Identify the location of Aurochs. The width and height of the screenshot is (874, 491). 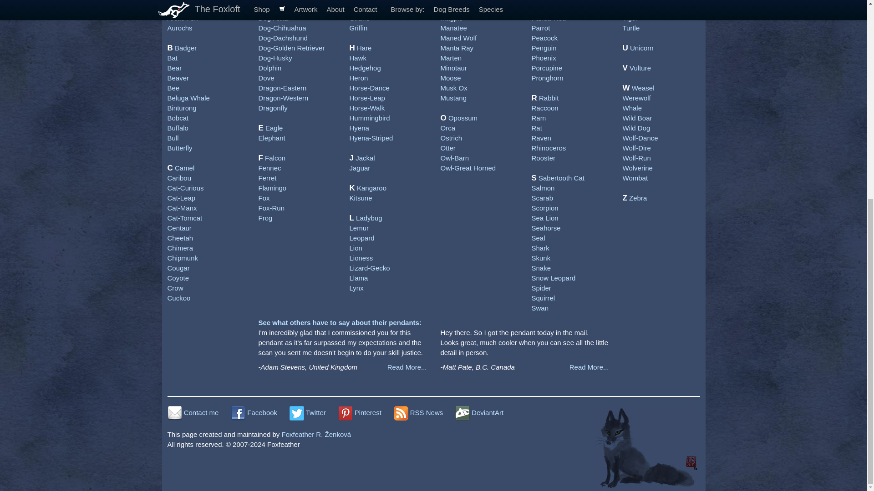
(180, 28).